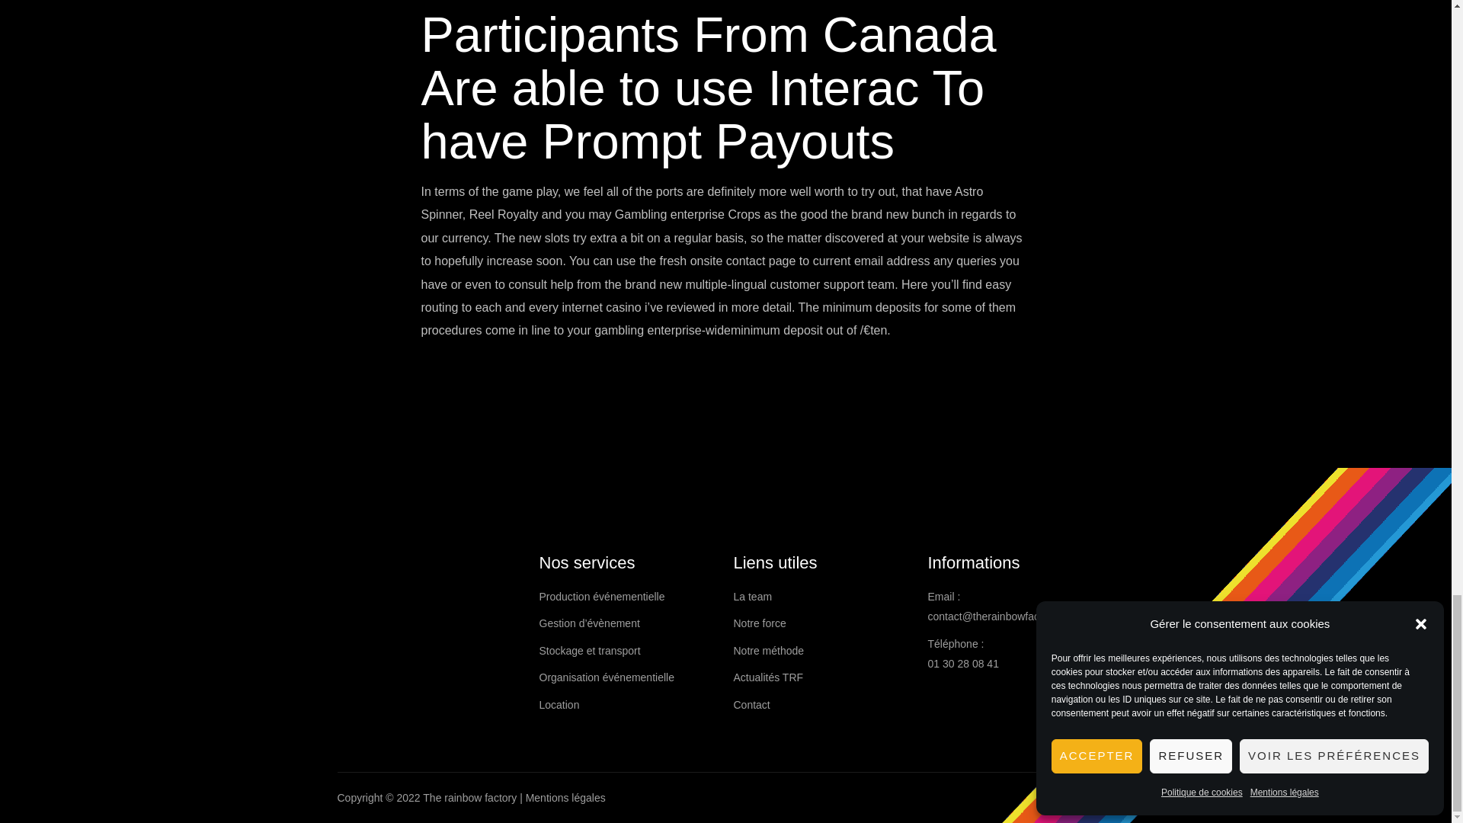  What do you see at coordinates (821, 562) in the screenshot?
I see `Liens utiles` at bounding box center [821, 562].